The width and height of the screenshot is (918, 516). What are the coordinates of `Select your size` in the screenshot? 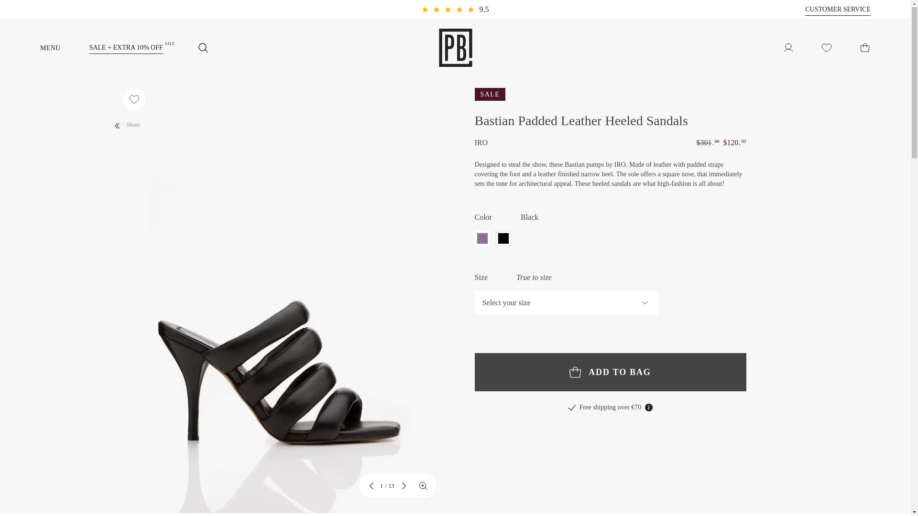 It's located at (566, 303).